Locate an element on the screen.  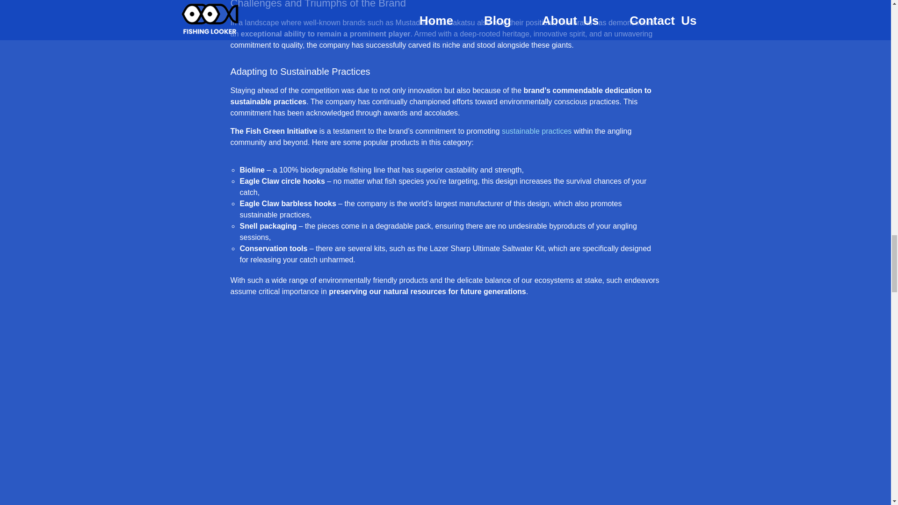
Lazer Sharp Ultimate Saltwater Kit is located at coordinates (487, 248).